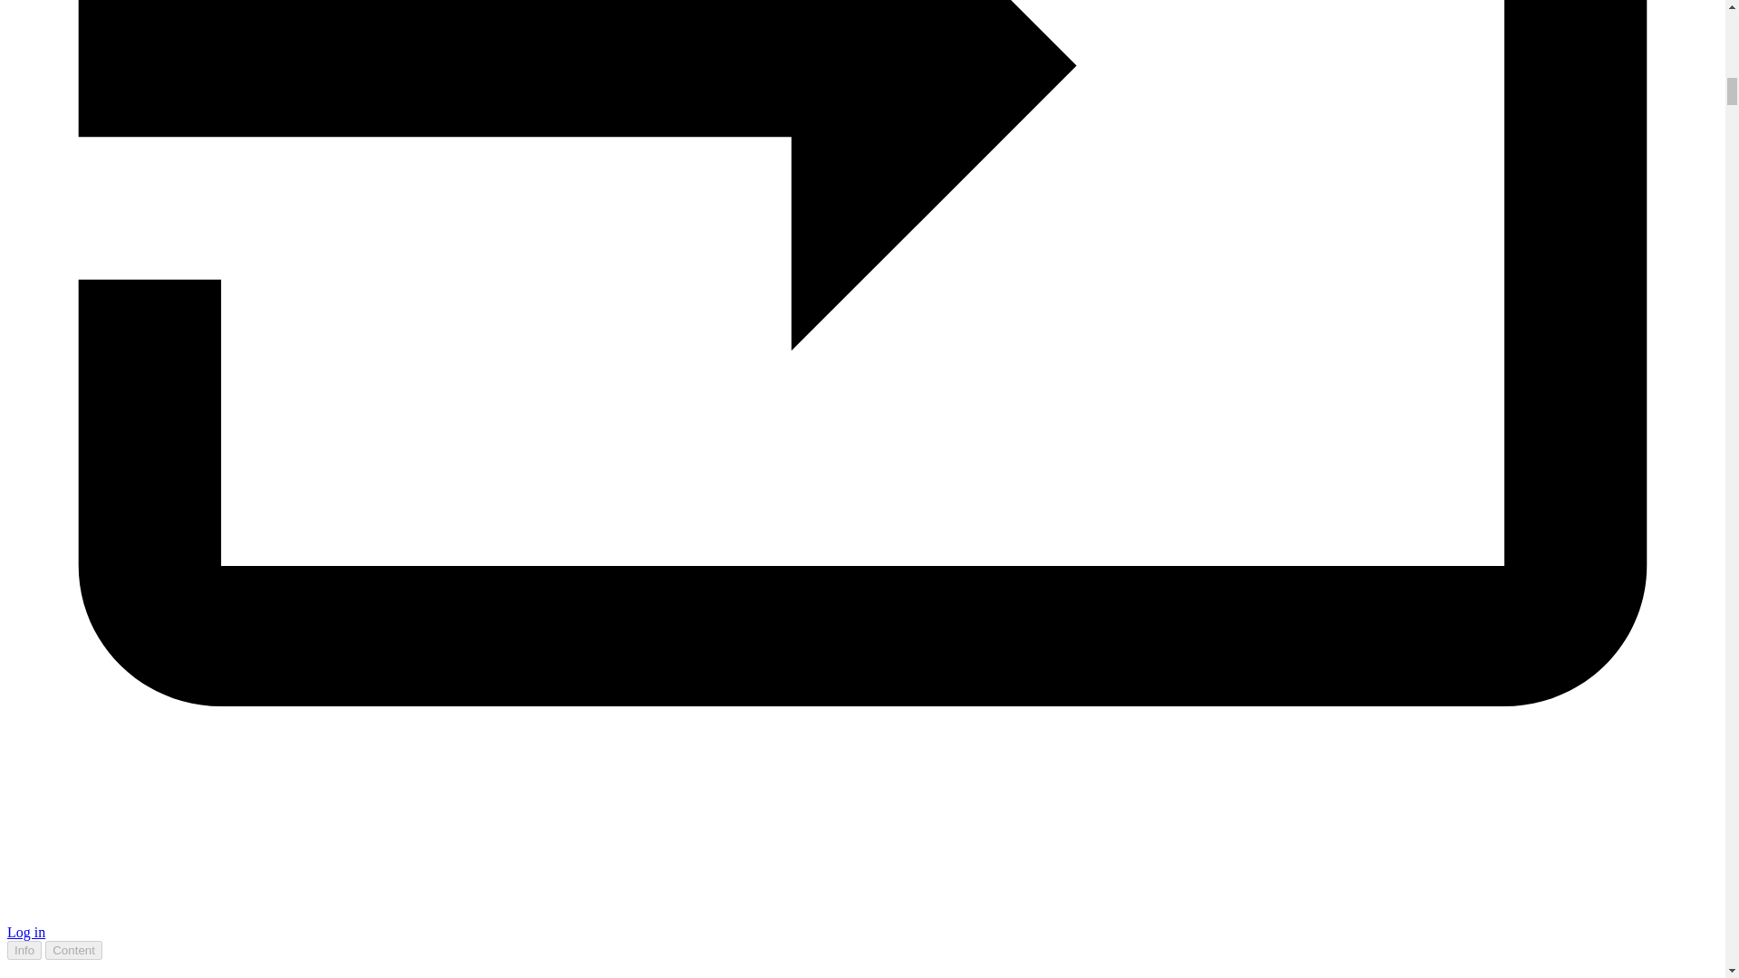 The height and width of the screenshot is (978, 1739). I want to click on Info, so click(24, 949).